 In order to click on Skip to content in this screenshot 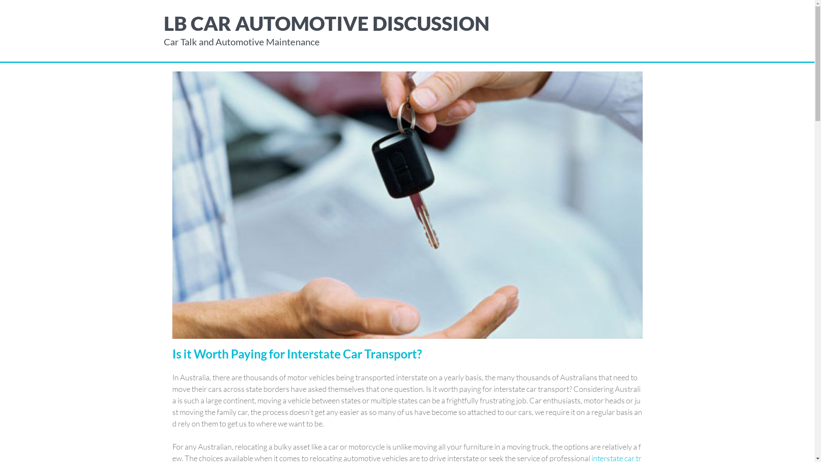, I will do `click(0, 0)`.